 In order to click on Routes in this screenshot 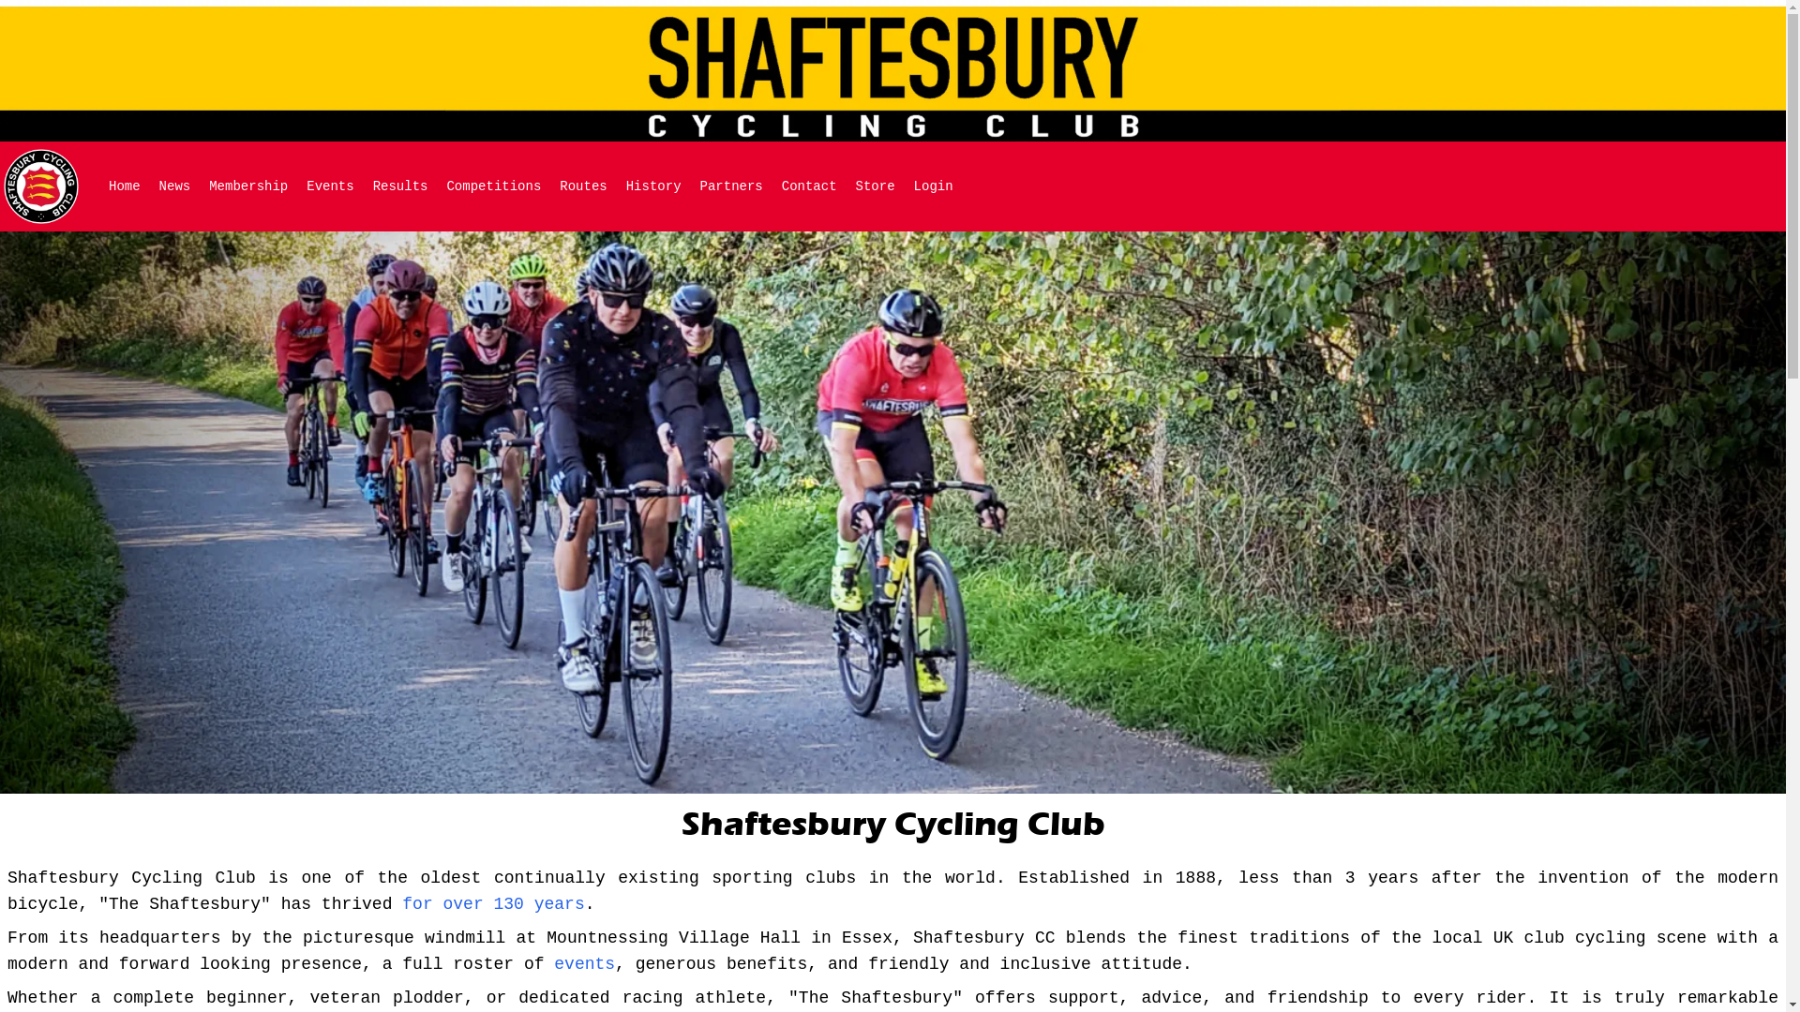, I will do `click(583, 186)`.